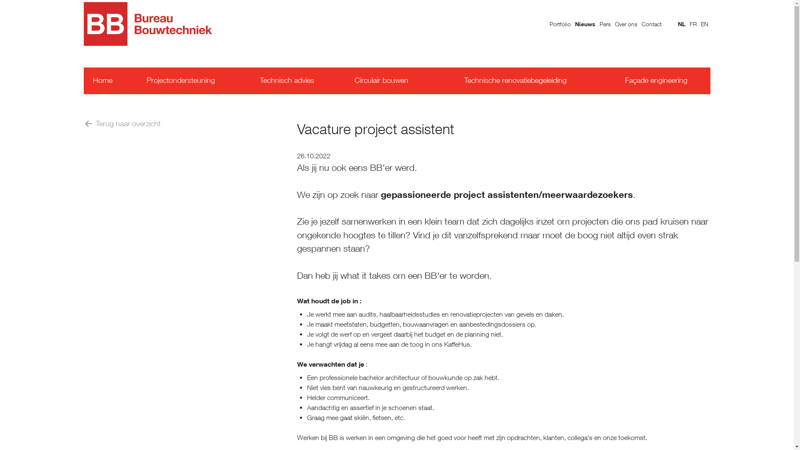  I want to click on Contact, so click(652, 24).